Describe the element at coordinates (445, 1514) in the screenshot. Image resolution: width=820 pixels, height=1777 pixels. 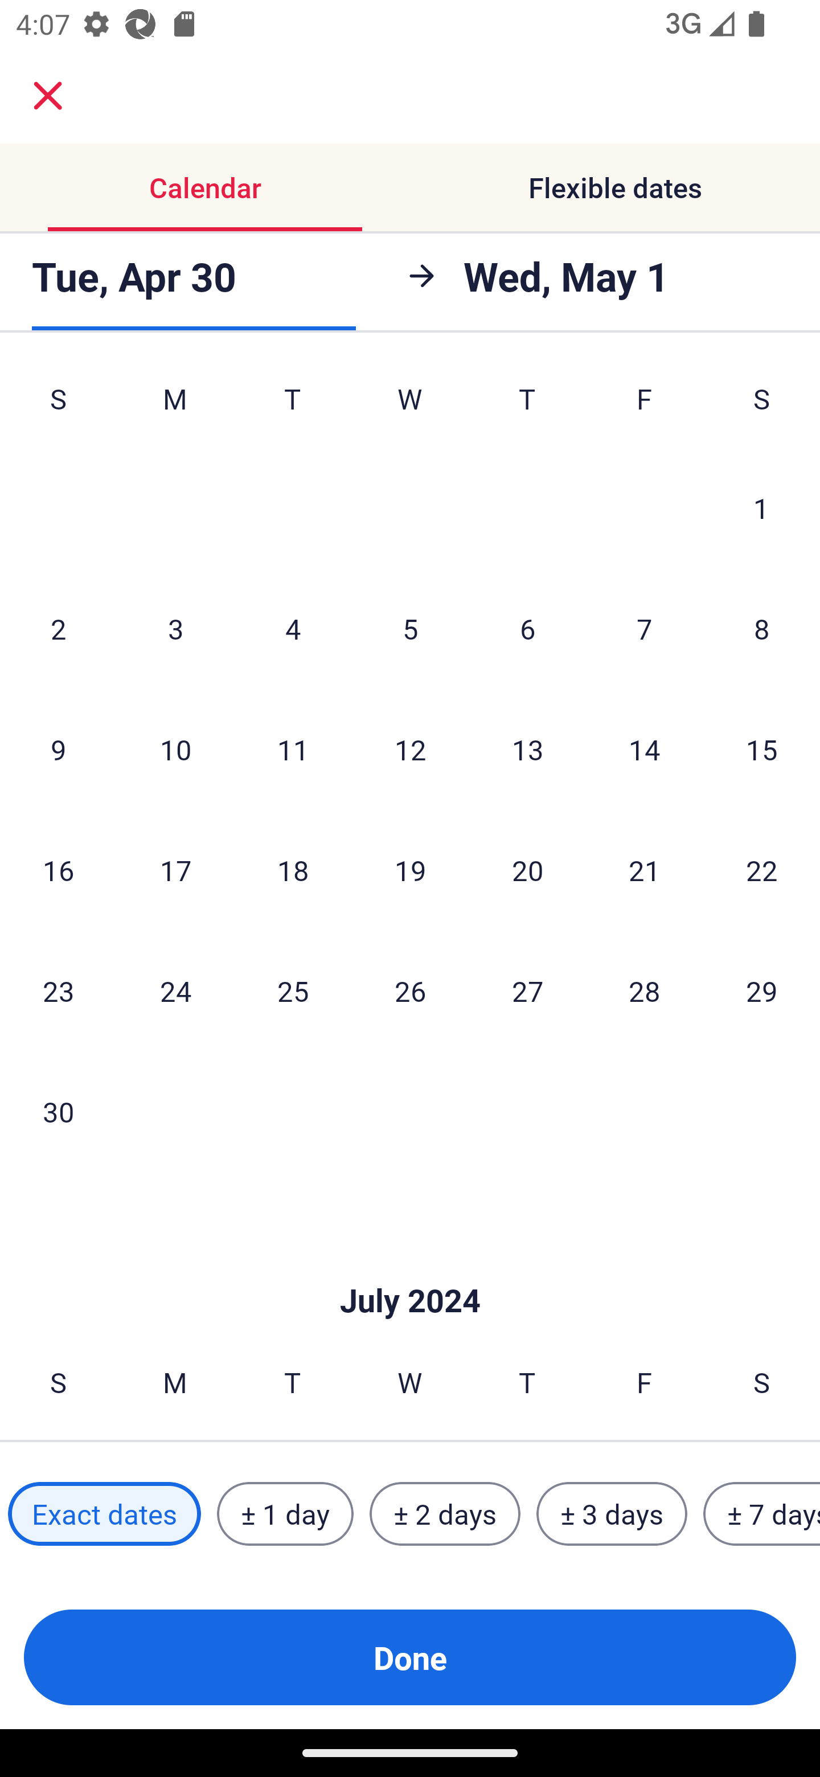
I see `± 2 days` at that location.